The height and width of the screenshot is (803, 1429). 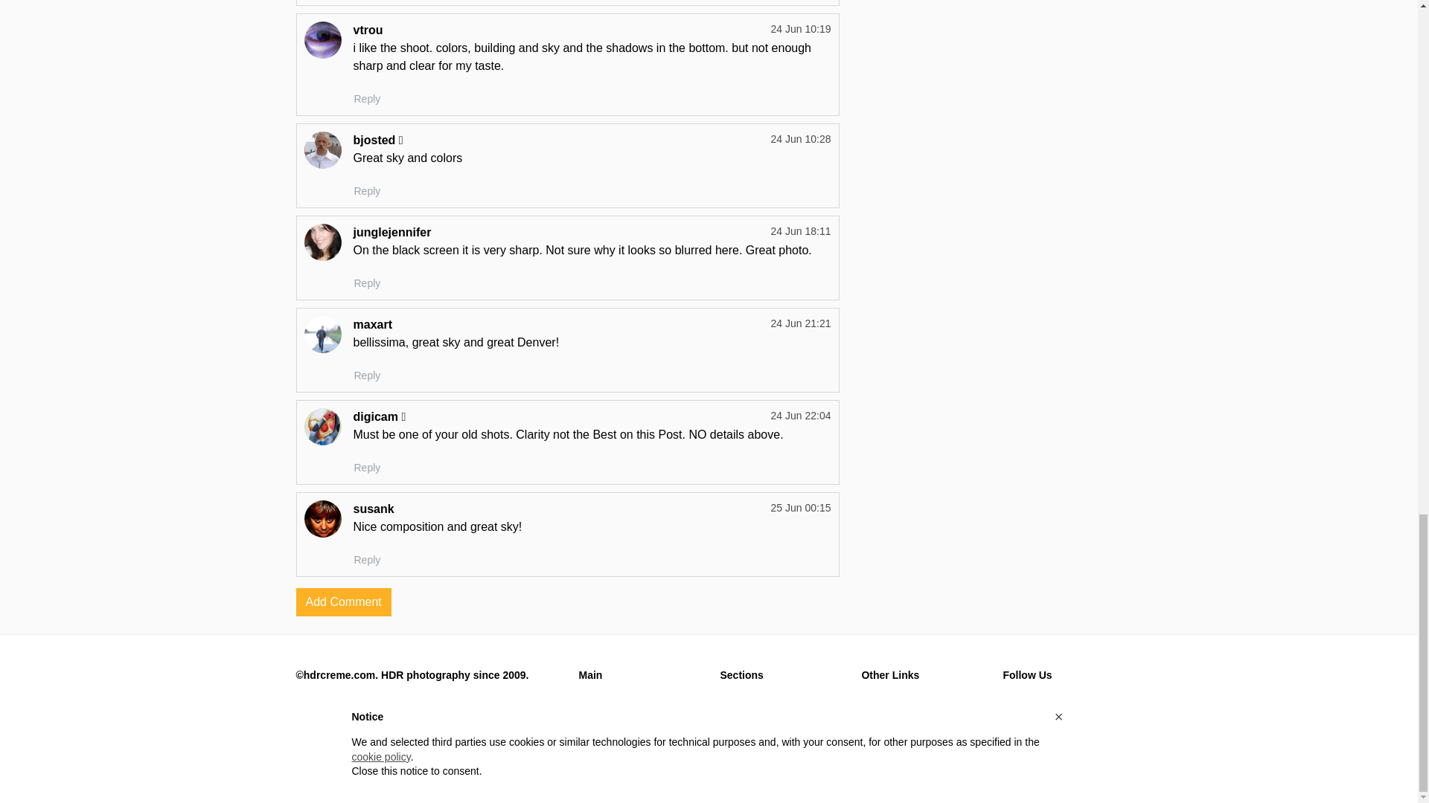 I want to click on Reply, so click(x=367, y=375).